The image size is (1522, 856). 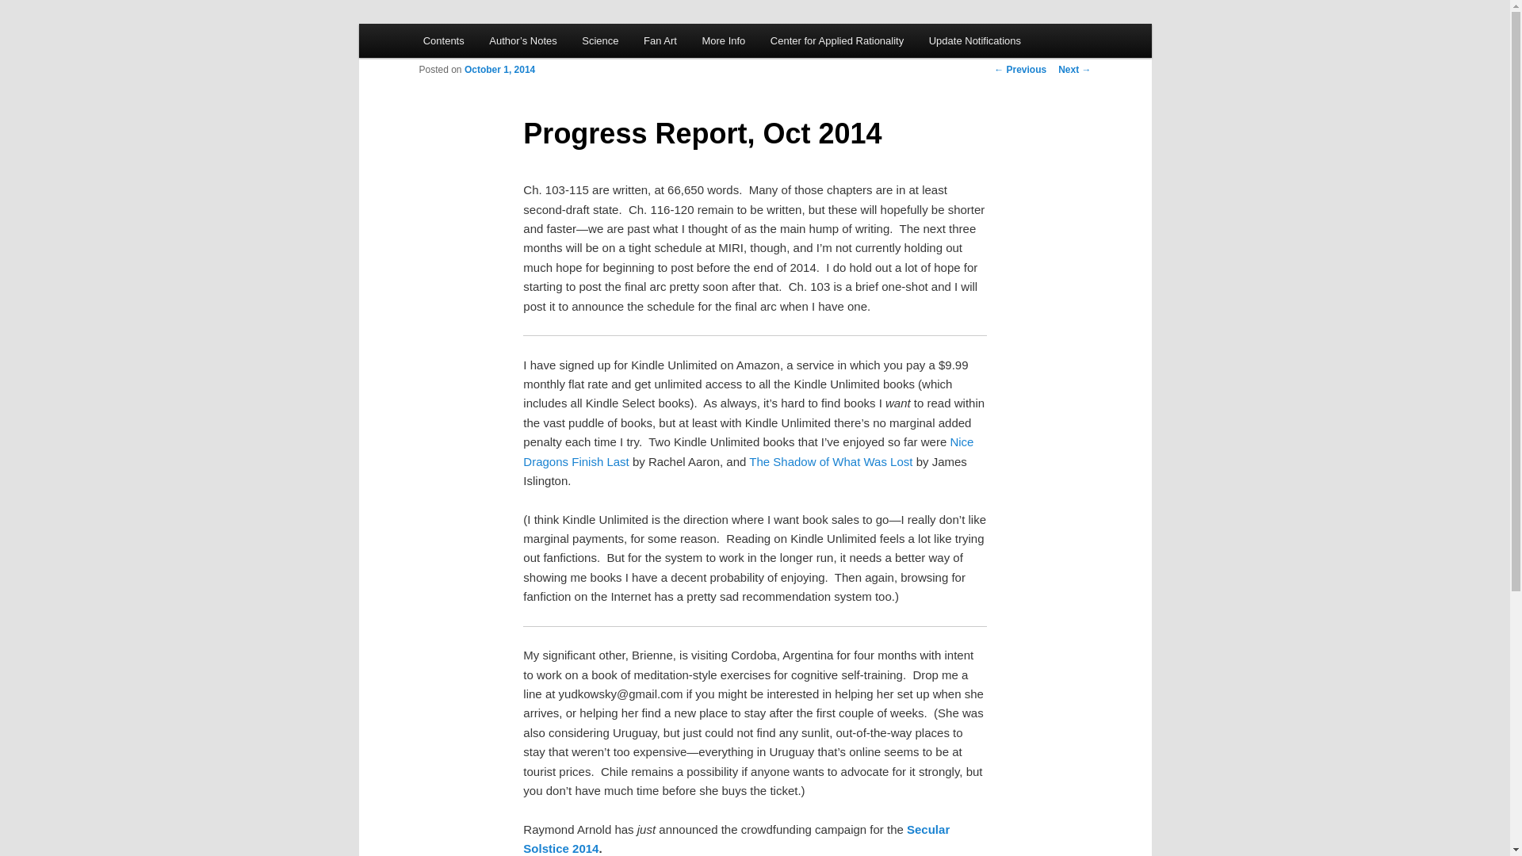 What do you see at coordinates (736, 839) in the screenshot?
I see `Secular Solstice 2014` at bounding box center [736, 839].